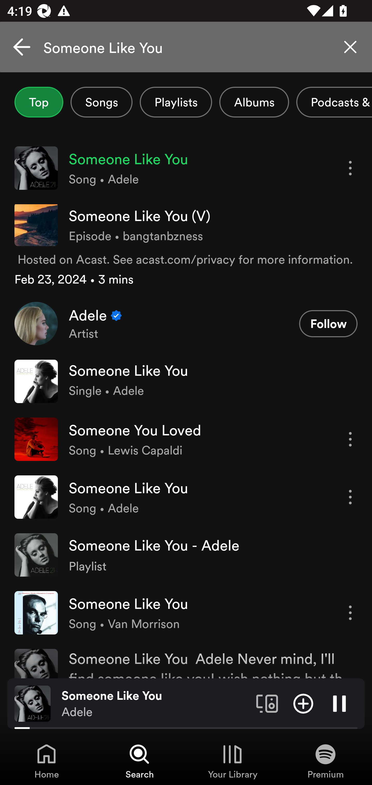  I want to click on Home, Tab 1 of 4 Home Home, so click(47, 761).